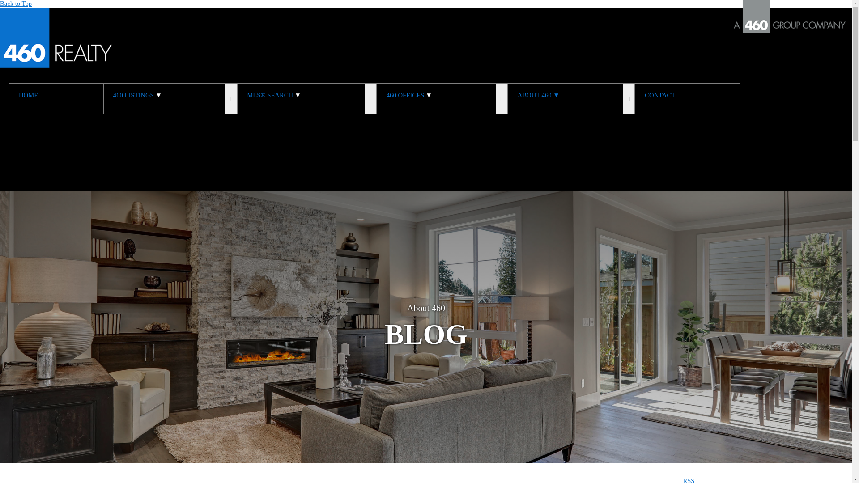 Image resolution: width=859 pixels, height=483 pixels. Describe the element at coordinates (56, 98) in the screenshot. I see `HOME` at that location.